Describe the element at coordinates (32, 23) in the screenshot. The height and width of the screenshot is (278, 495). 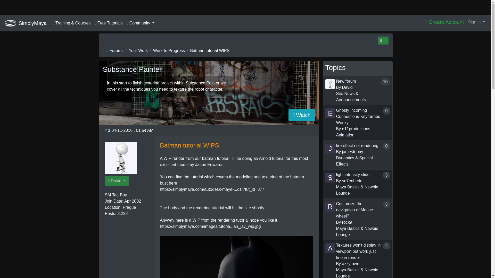
I see `SimplyMaya` at that location.